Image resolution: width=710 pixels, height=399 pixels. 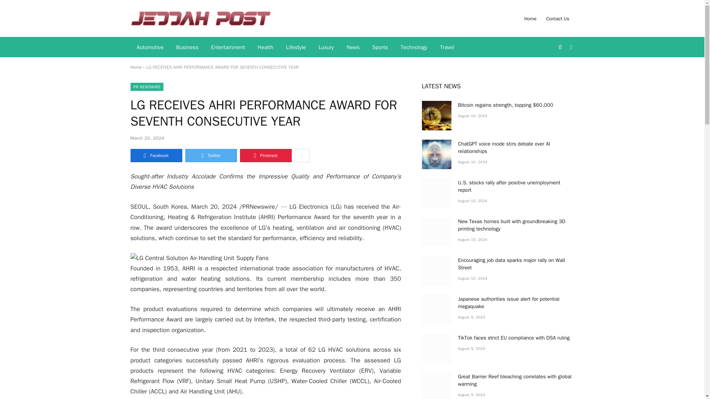 What do you see at coordinates (187, 47) in the screenshot?
I see `Business` at bounding box center [187, 47].